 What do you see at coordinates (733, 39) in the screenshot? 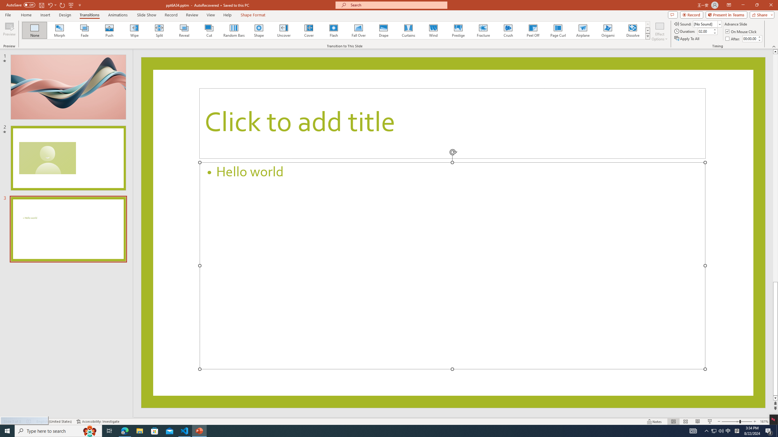
I see `After` at bounding box center [733, 39].